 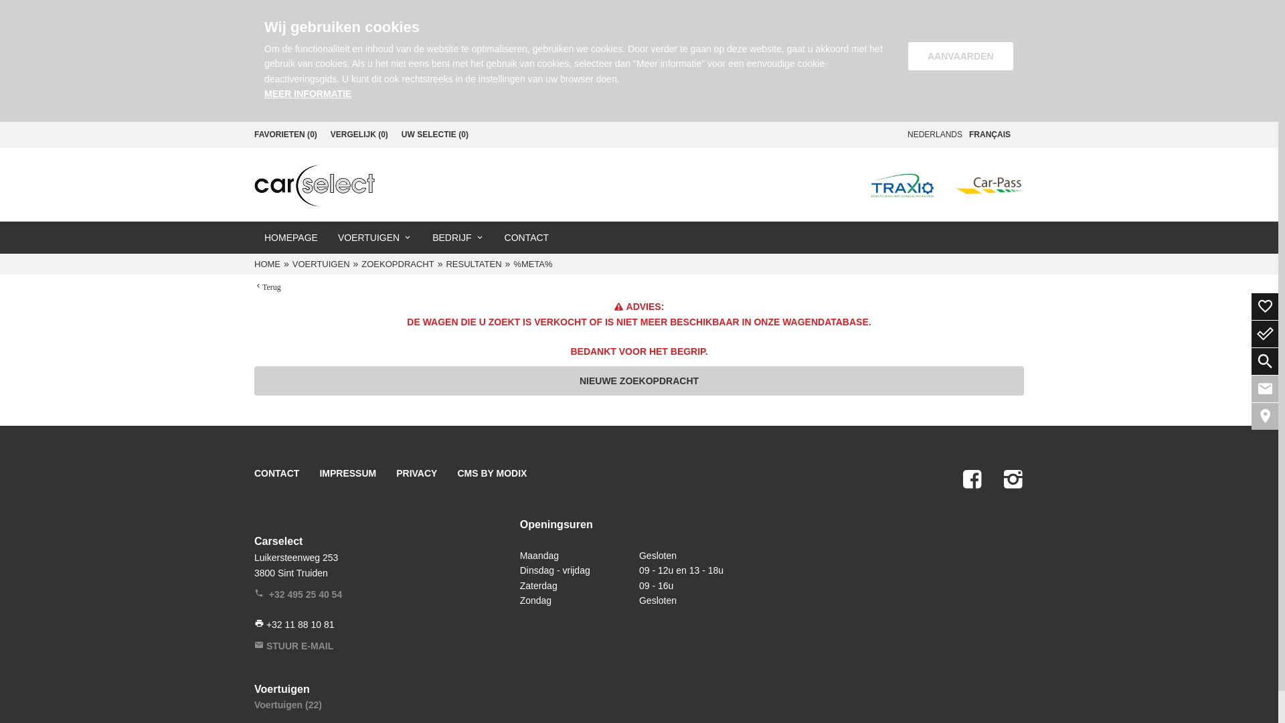 I want to click on BEDRIJF, so click(x=458, y=238).